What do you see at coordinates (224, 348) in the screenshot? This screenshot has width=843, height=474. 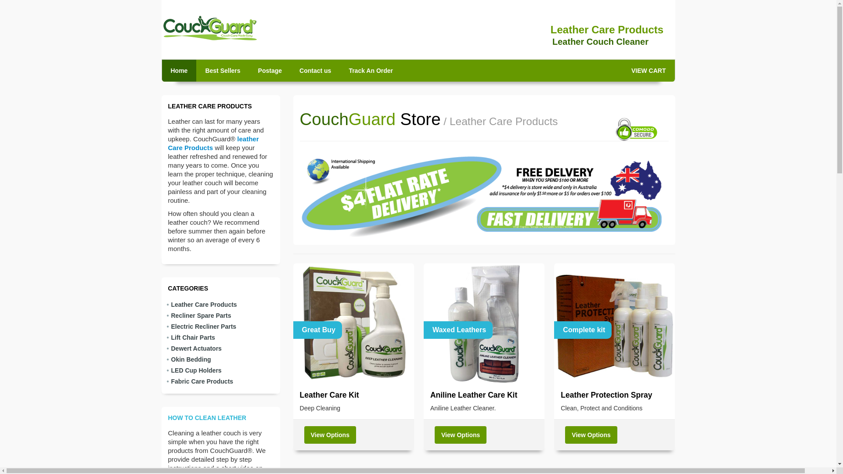 I see `Dewert Actuators` at bounding box center [224, 348].